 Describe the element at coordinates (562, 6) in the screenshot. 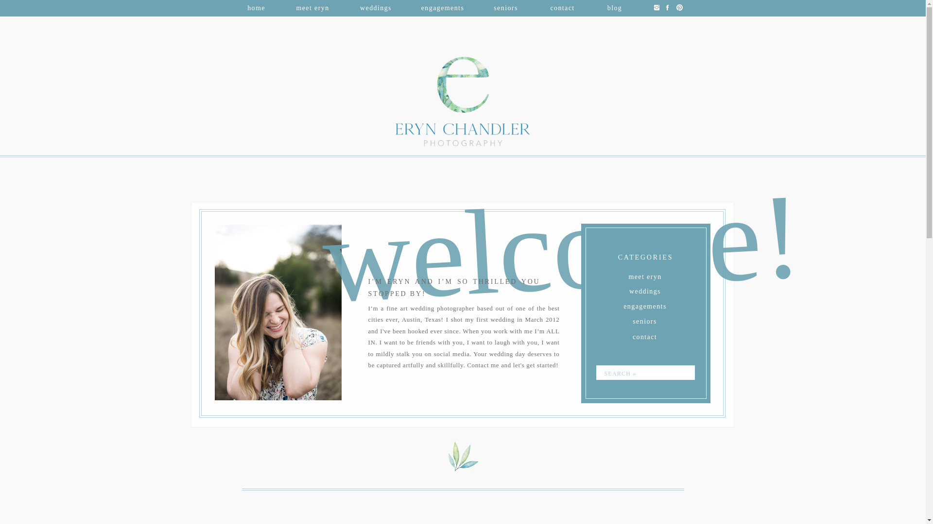

I see `contact` at that location.